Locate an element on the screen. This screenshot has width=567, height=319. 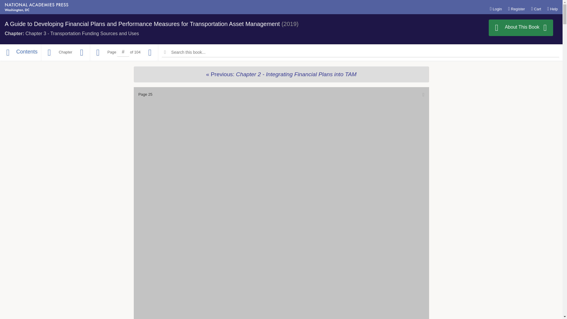
Next Page is located at coordinates (150, 53).